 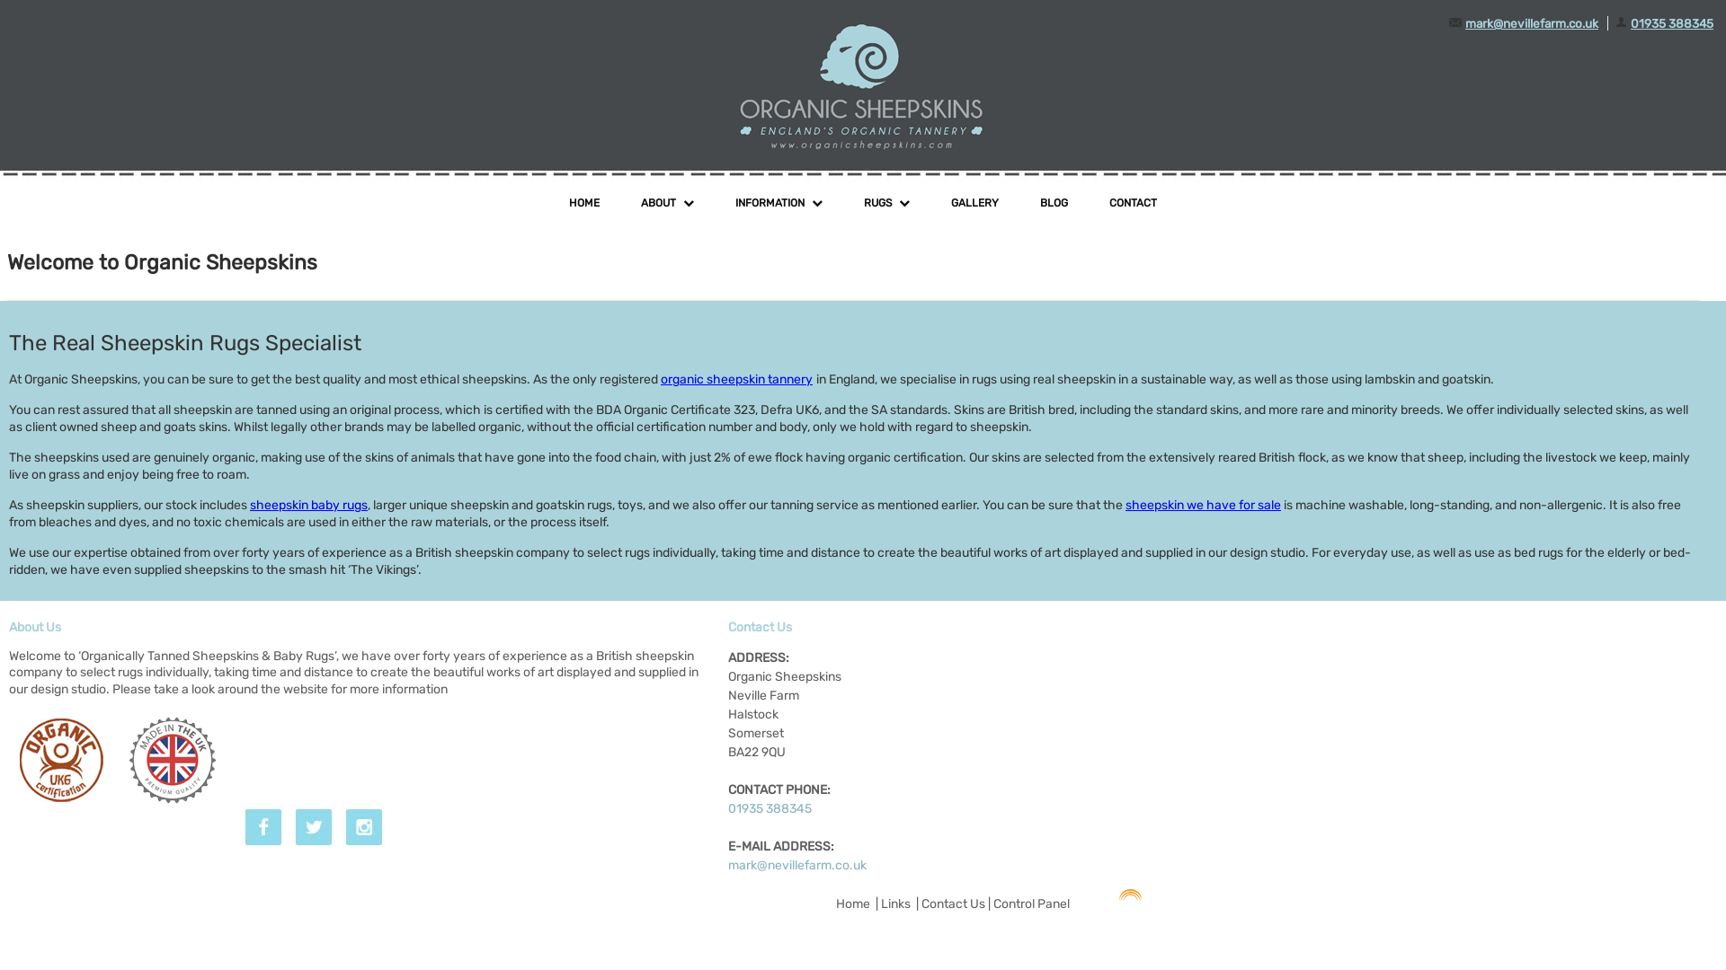 What do you see at coordinates (1133, 203) in the screenshot?
I see `CONTACT` at bounding box center [1133, 203].